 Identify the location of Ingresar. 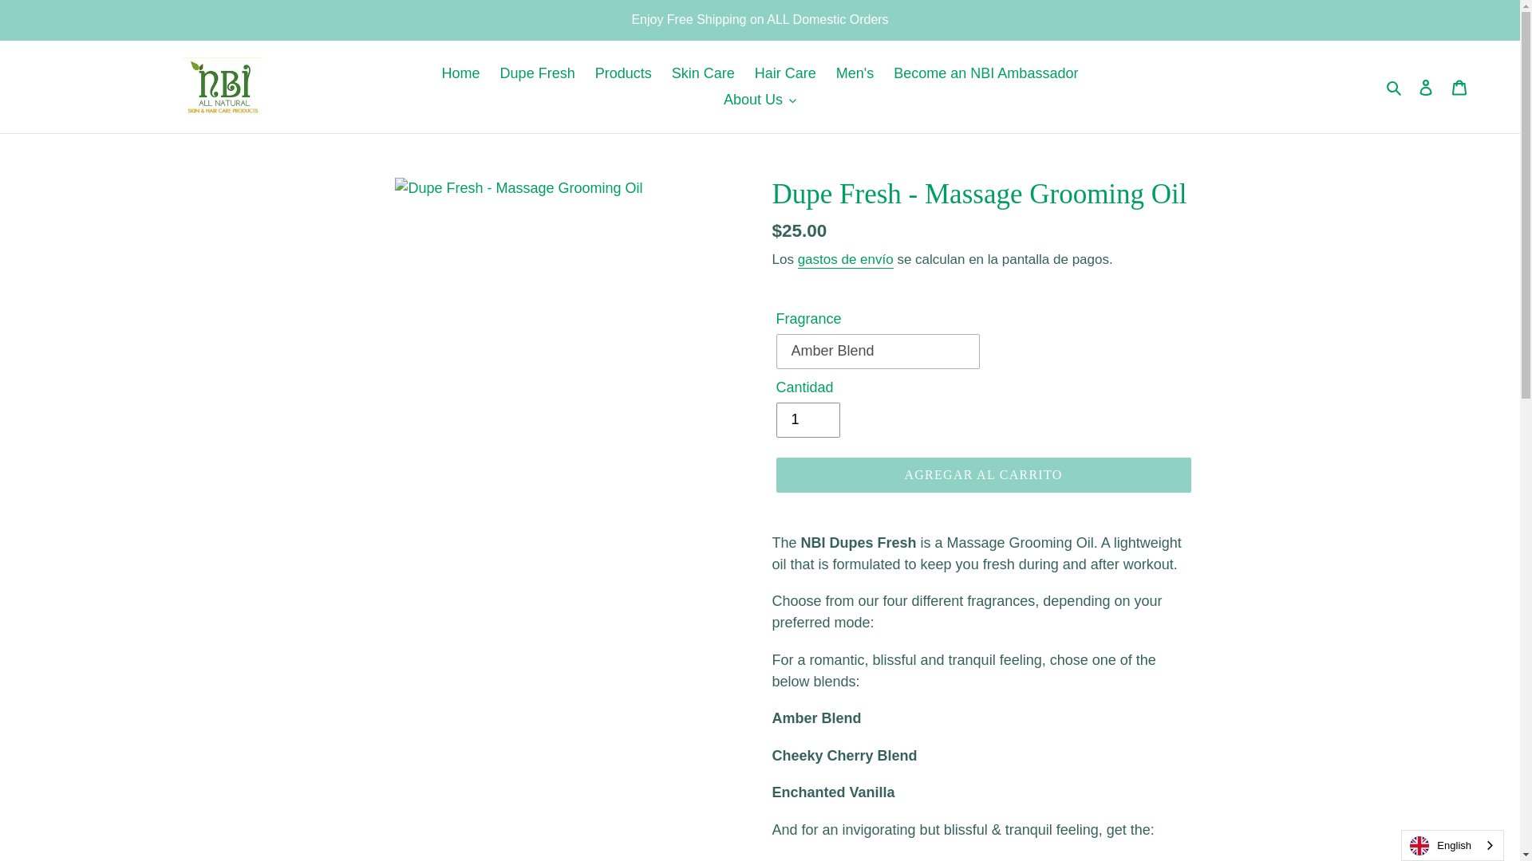
(1426, 87).